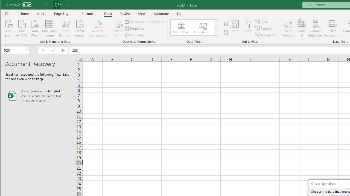 This screenshot has height=196, width=350. Describe the element at coordinates (79, 28) in the screenshot. I see `Recent Sources` at that location.